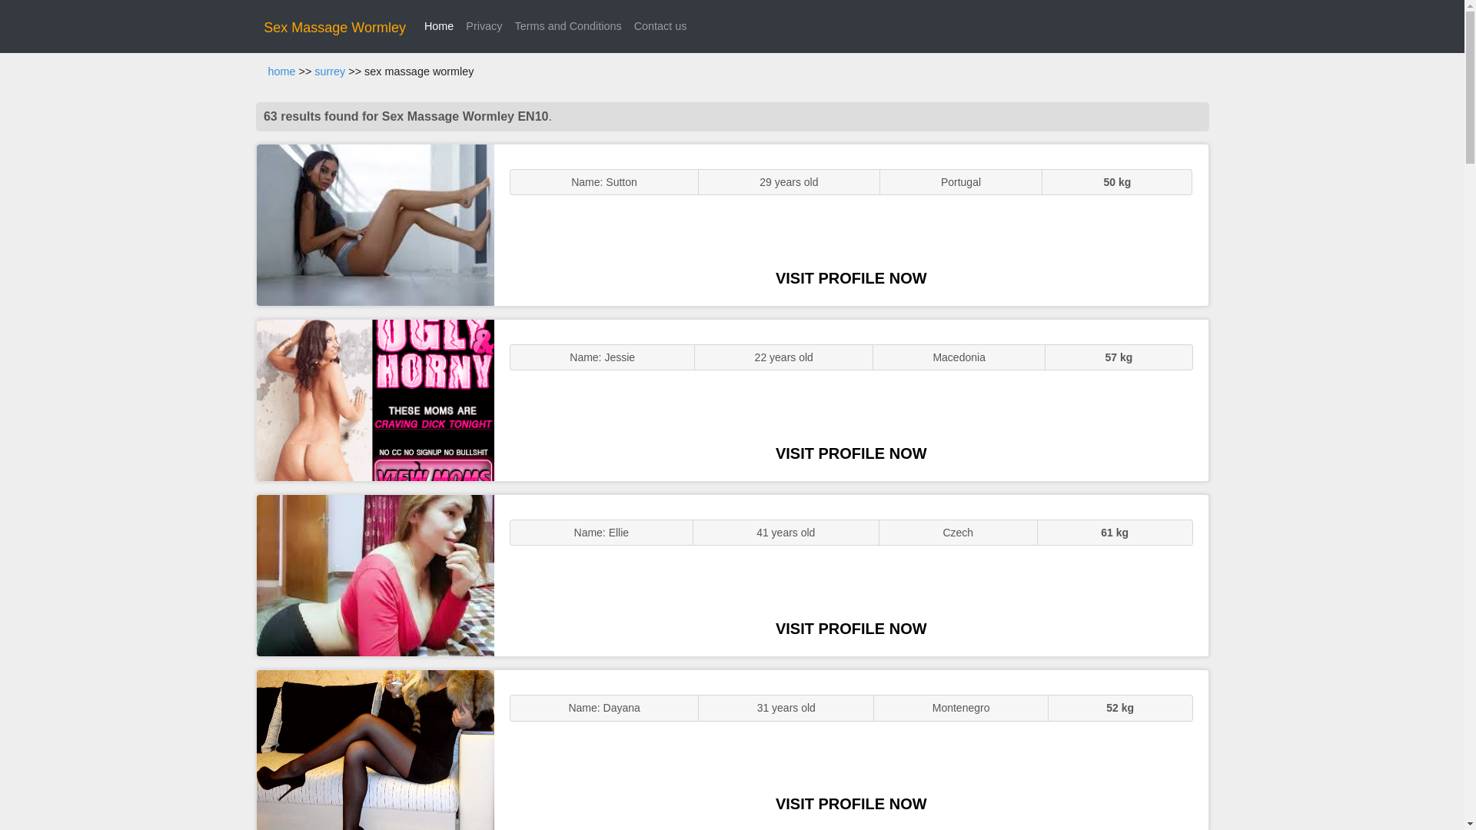 The width and height of the screenshot is (1476, 830). What do you see at coordinates (375, 750) in the screenshot?
I see `Sluts` at bounding box center [375, 750].